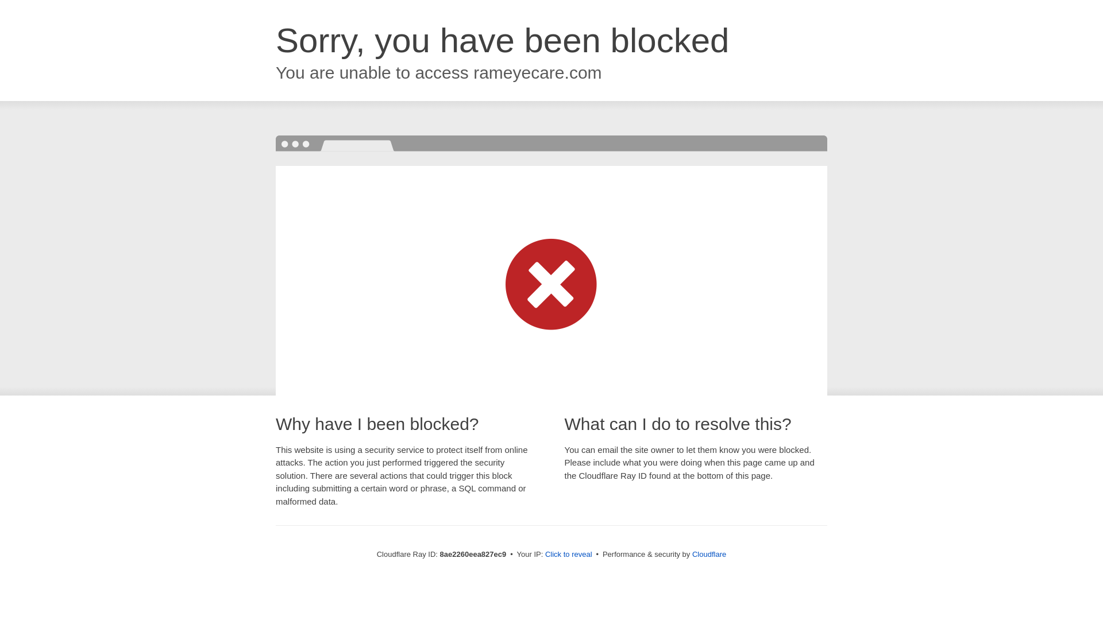 The height and width of the screenshot is (620, 1103). I want to click on Click to reveal, so click(569, 555).